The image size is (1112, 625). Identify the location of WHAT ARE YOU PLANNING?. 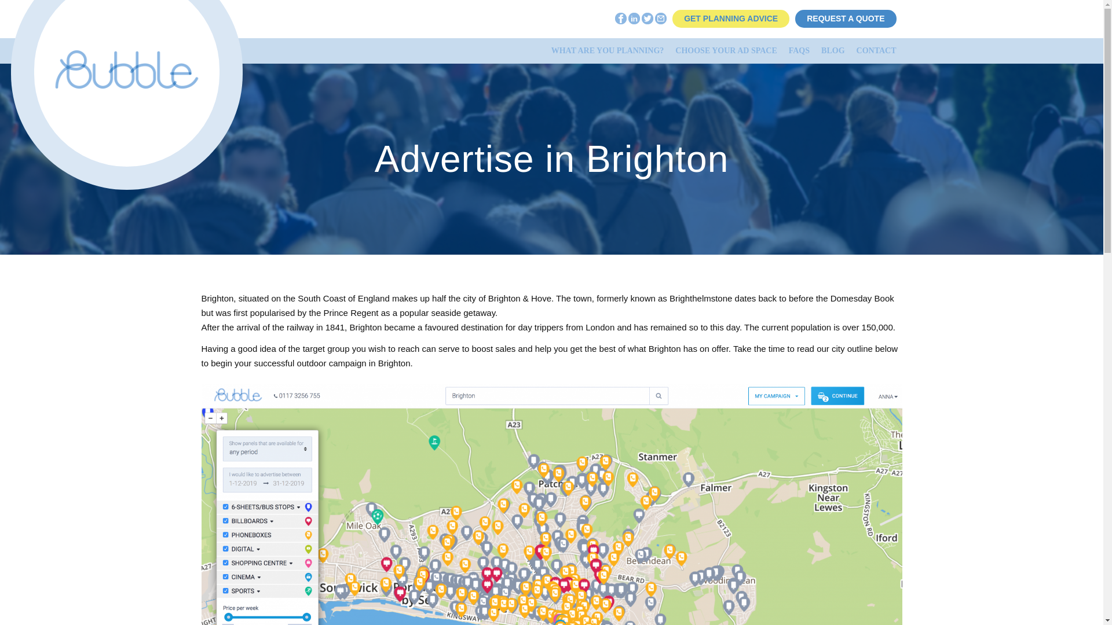
(608, 50).